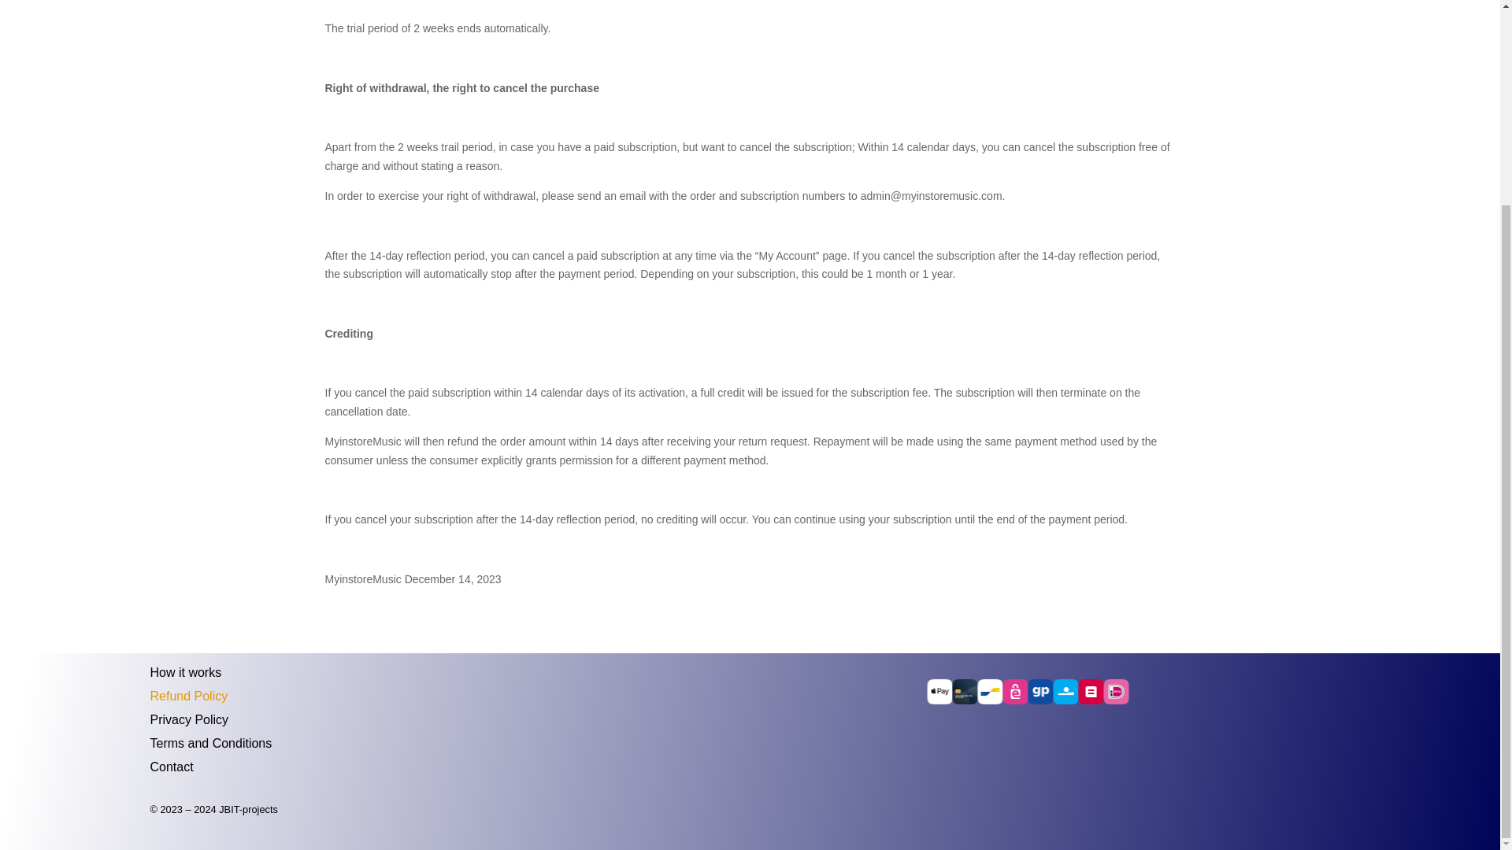 Image resolution: width=1512 pixels, height=850 pixels. Describe the element at coordinates (172, 763) in the screenshot. I see `Contact` at that location.